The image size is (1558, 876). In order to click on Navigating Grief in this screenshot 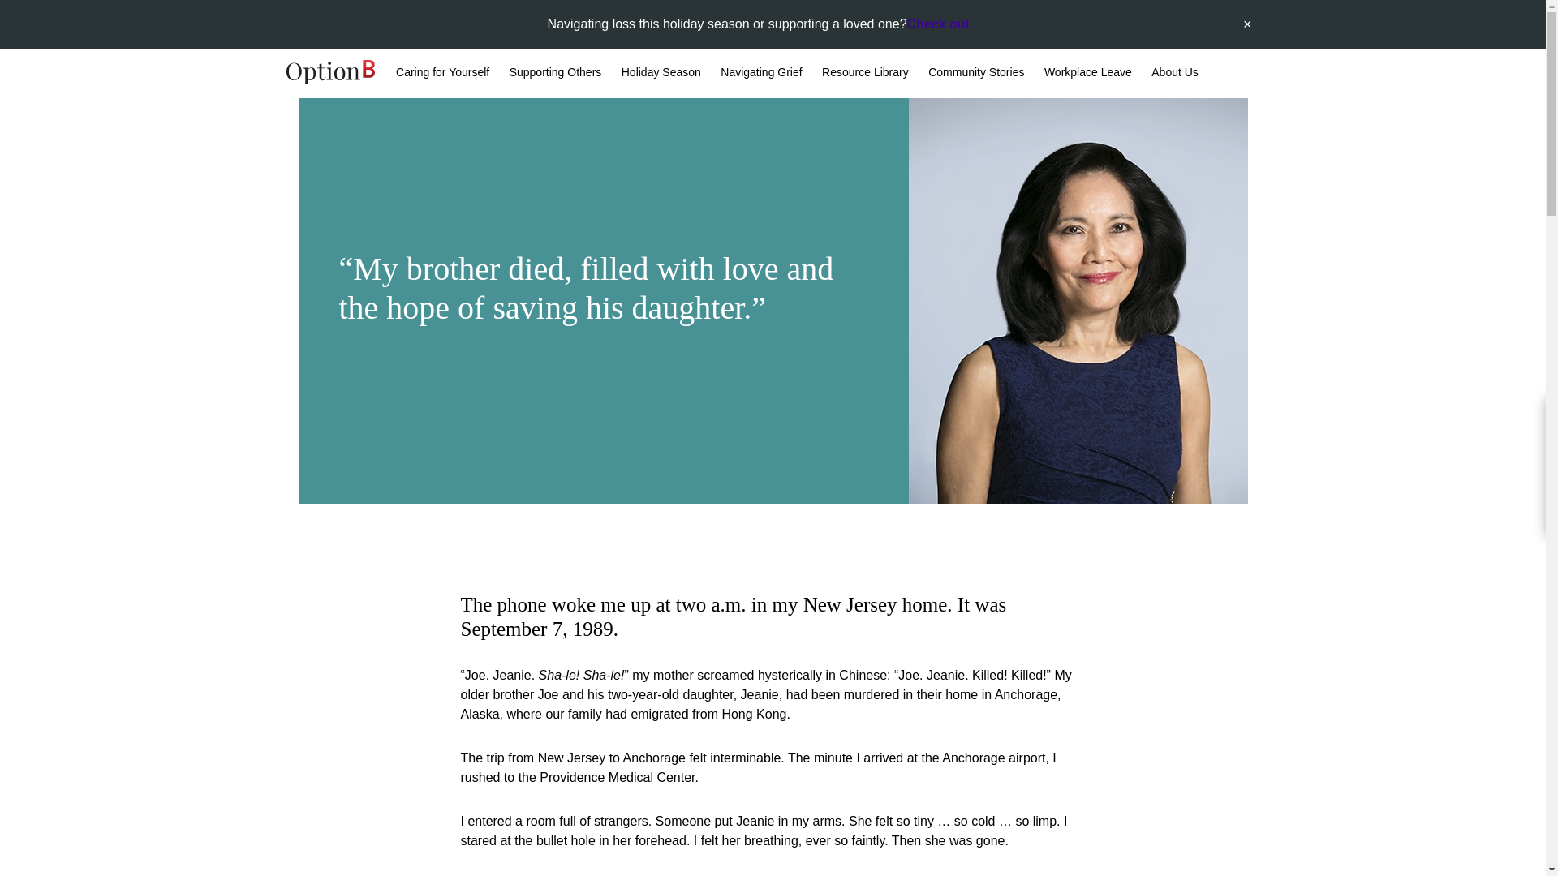, I will do `click(761, 73)`.